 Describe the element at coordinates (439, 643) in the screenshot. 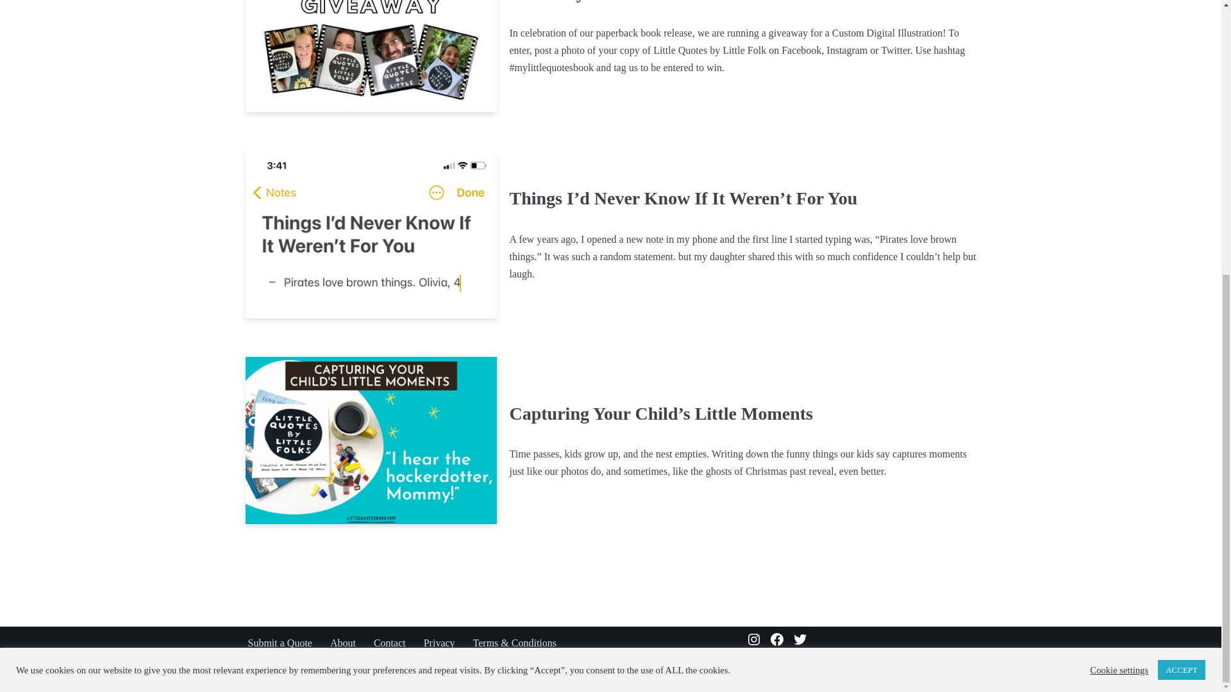

I see `Privacy` at that location.